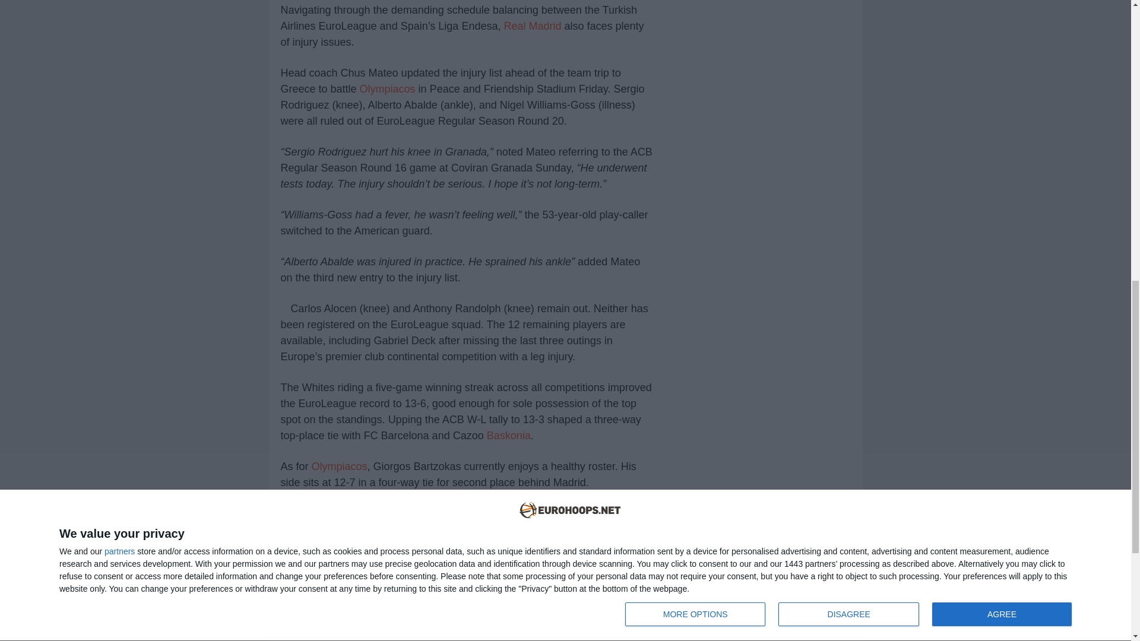 The image size is (1140, 641). I want to click on Baskonia, so click(508, 436).